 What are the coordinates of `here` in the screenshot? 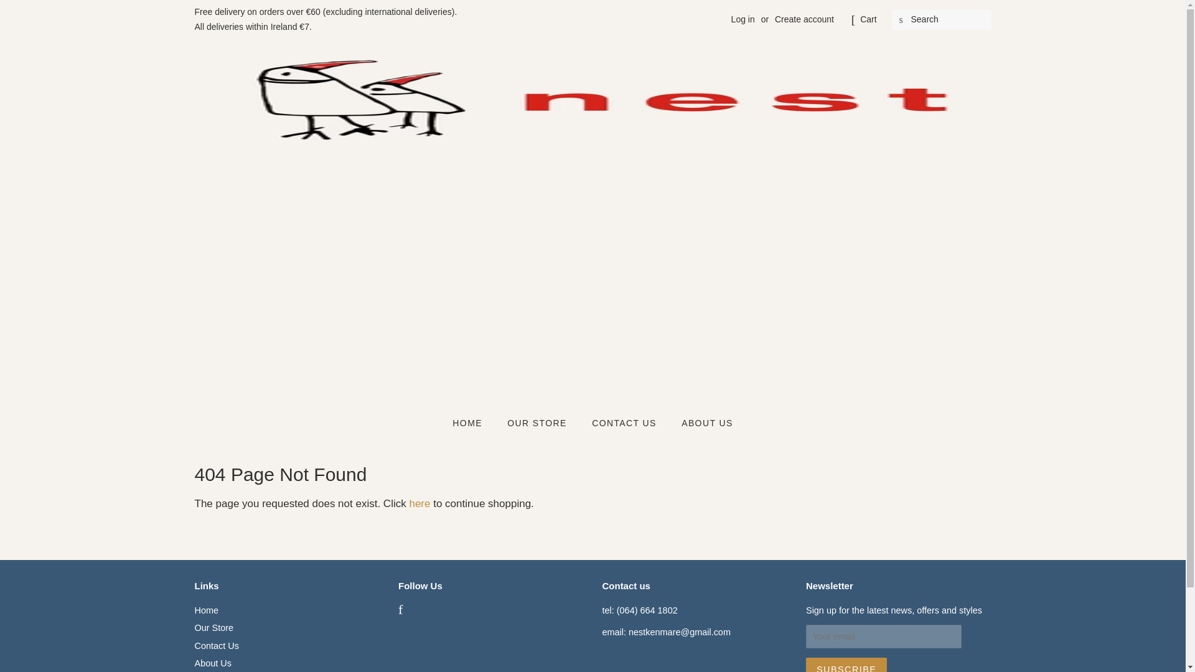 It's located at (419, 503).